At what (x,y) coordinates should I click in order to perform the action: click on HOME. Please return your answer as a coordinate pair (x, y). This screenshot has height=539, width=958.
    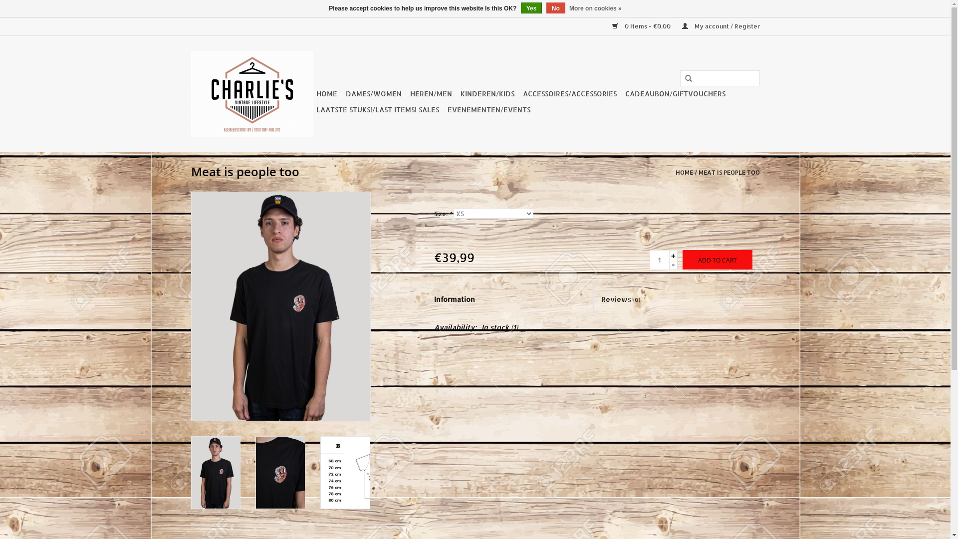
    Looking at the image, I should click on (327, 94).